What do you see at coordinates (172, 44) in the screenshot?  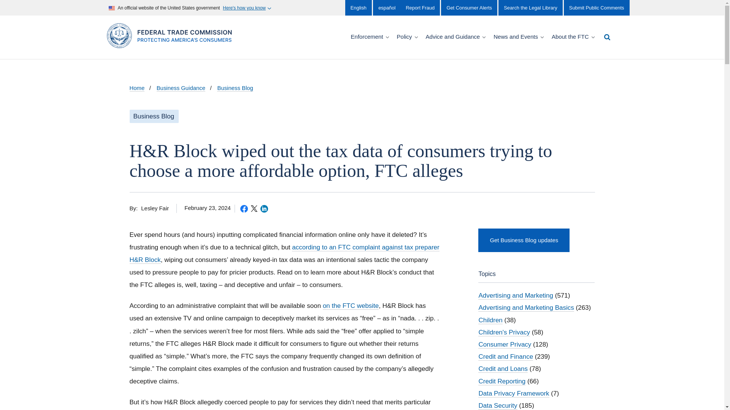 I see `Home` at bounding box center [172, 44].